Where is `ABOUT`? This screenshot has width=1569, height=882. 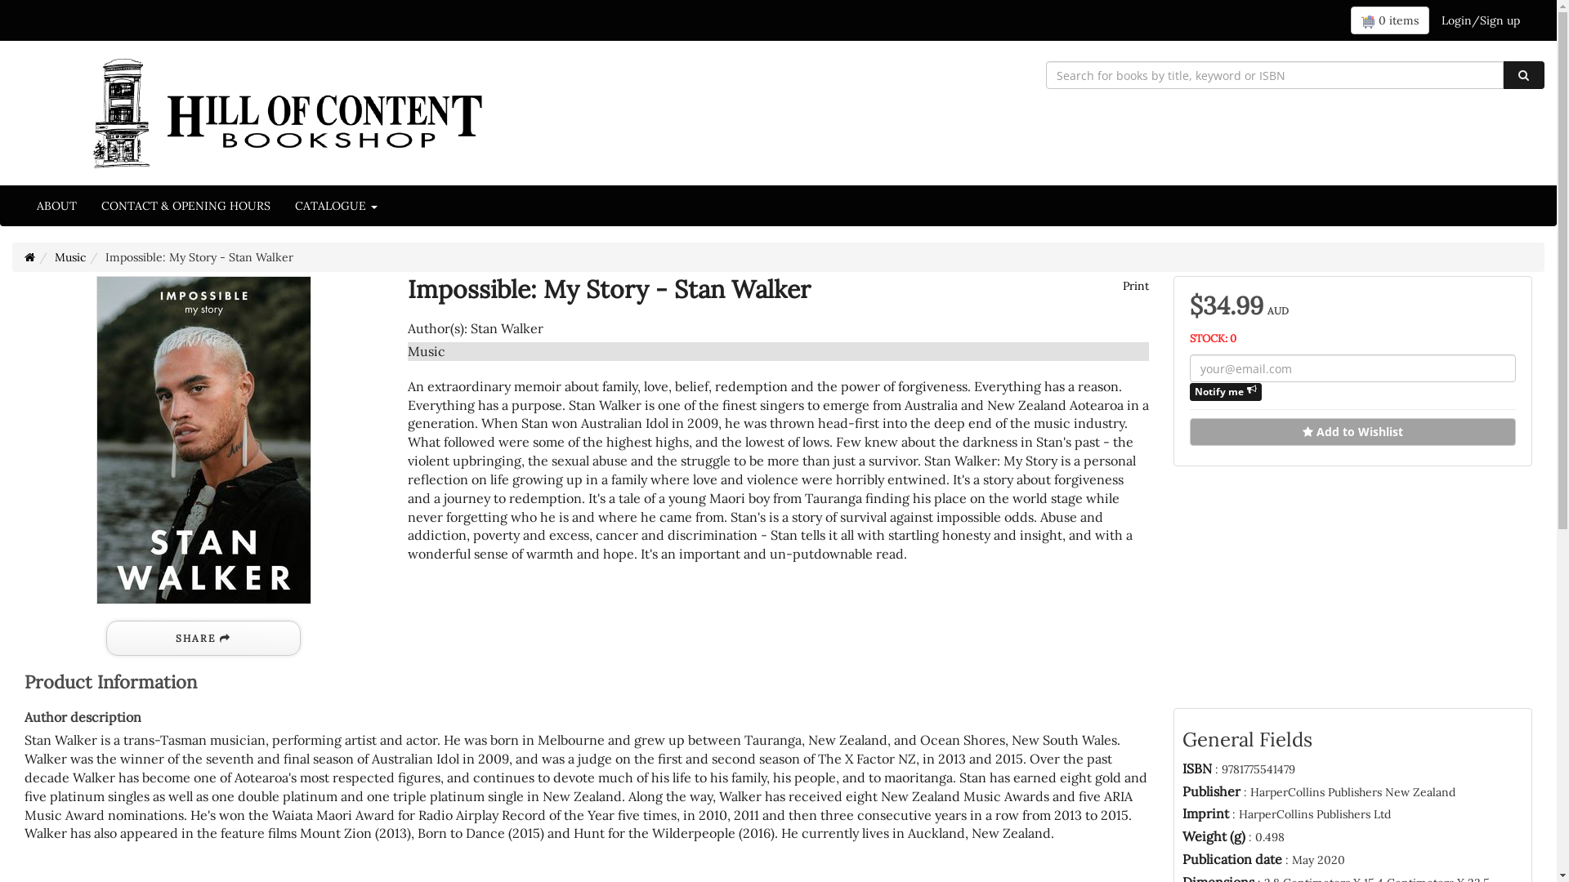
ABOUT is located at coordinates (57, 206).